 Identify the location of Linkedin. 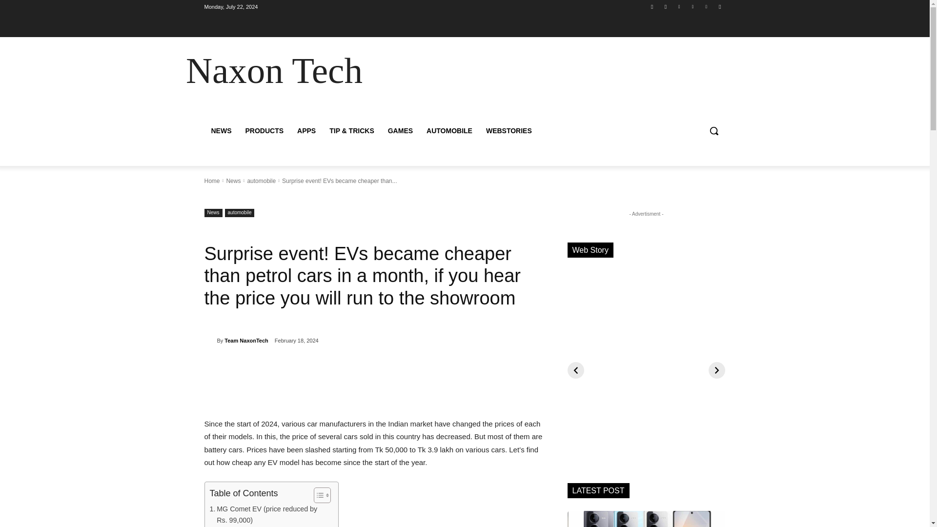
(679, 6).